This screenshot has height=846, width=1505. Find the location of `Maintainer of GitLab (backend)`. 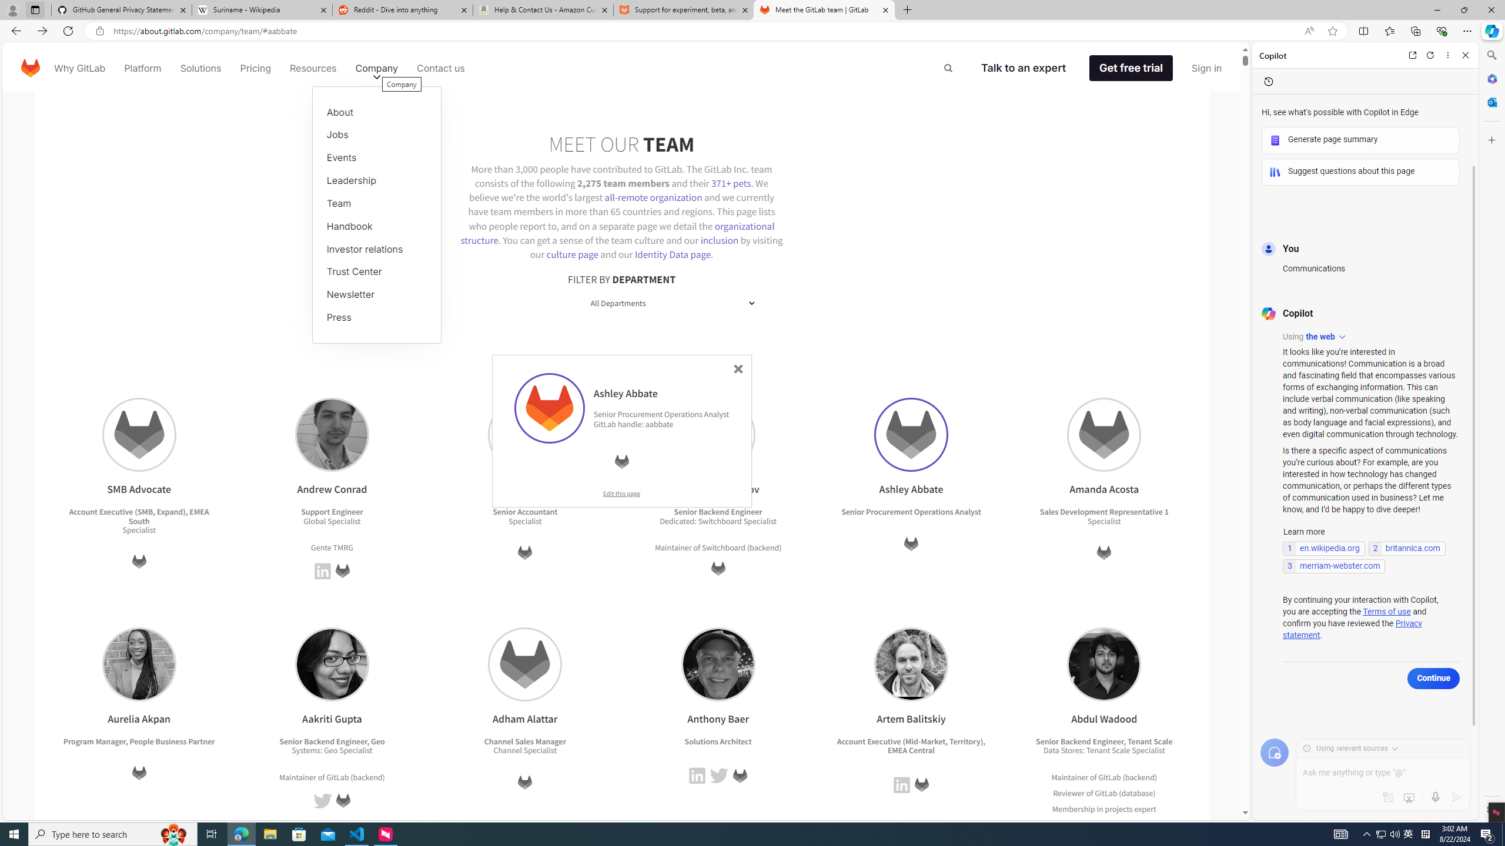

Maintainer of GitLab (backend) is located at coordinates (1103, 777).